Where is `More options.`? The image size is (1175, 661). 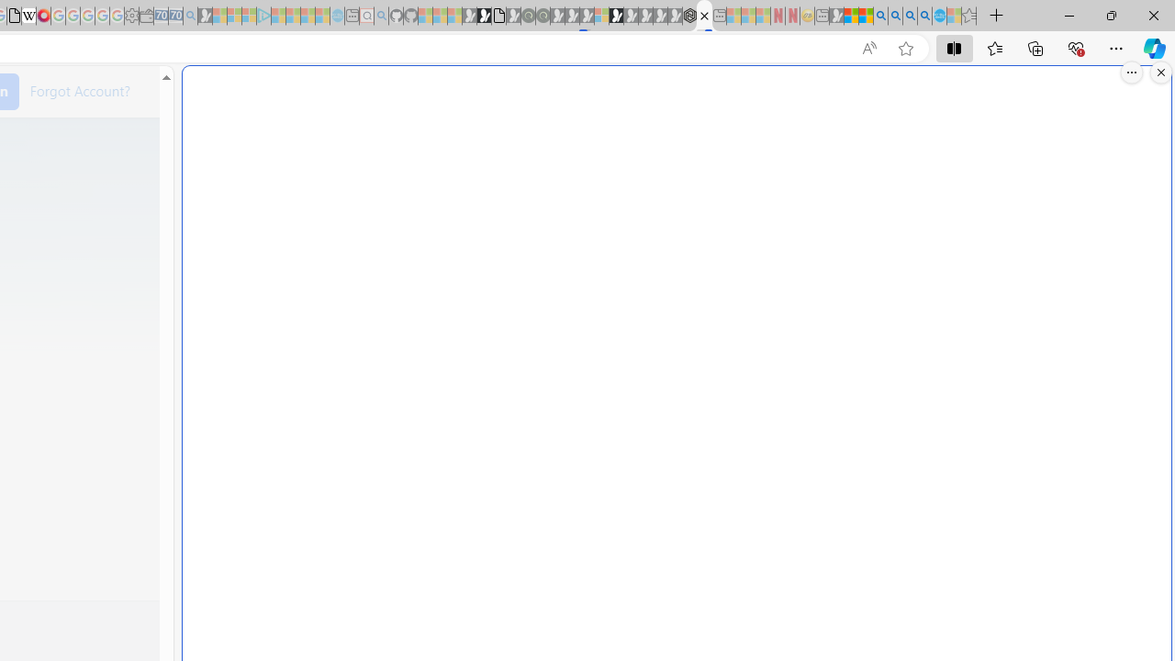 More options. is located at coordinates (1132, 73).